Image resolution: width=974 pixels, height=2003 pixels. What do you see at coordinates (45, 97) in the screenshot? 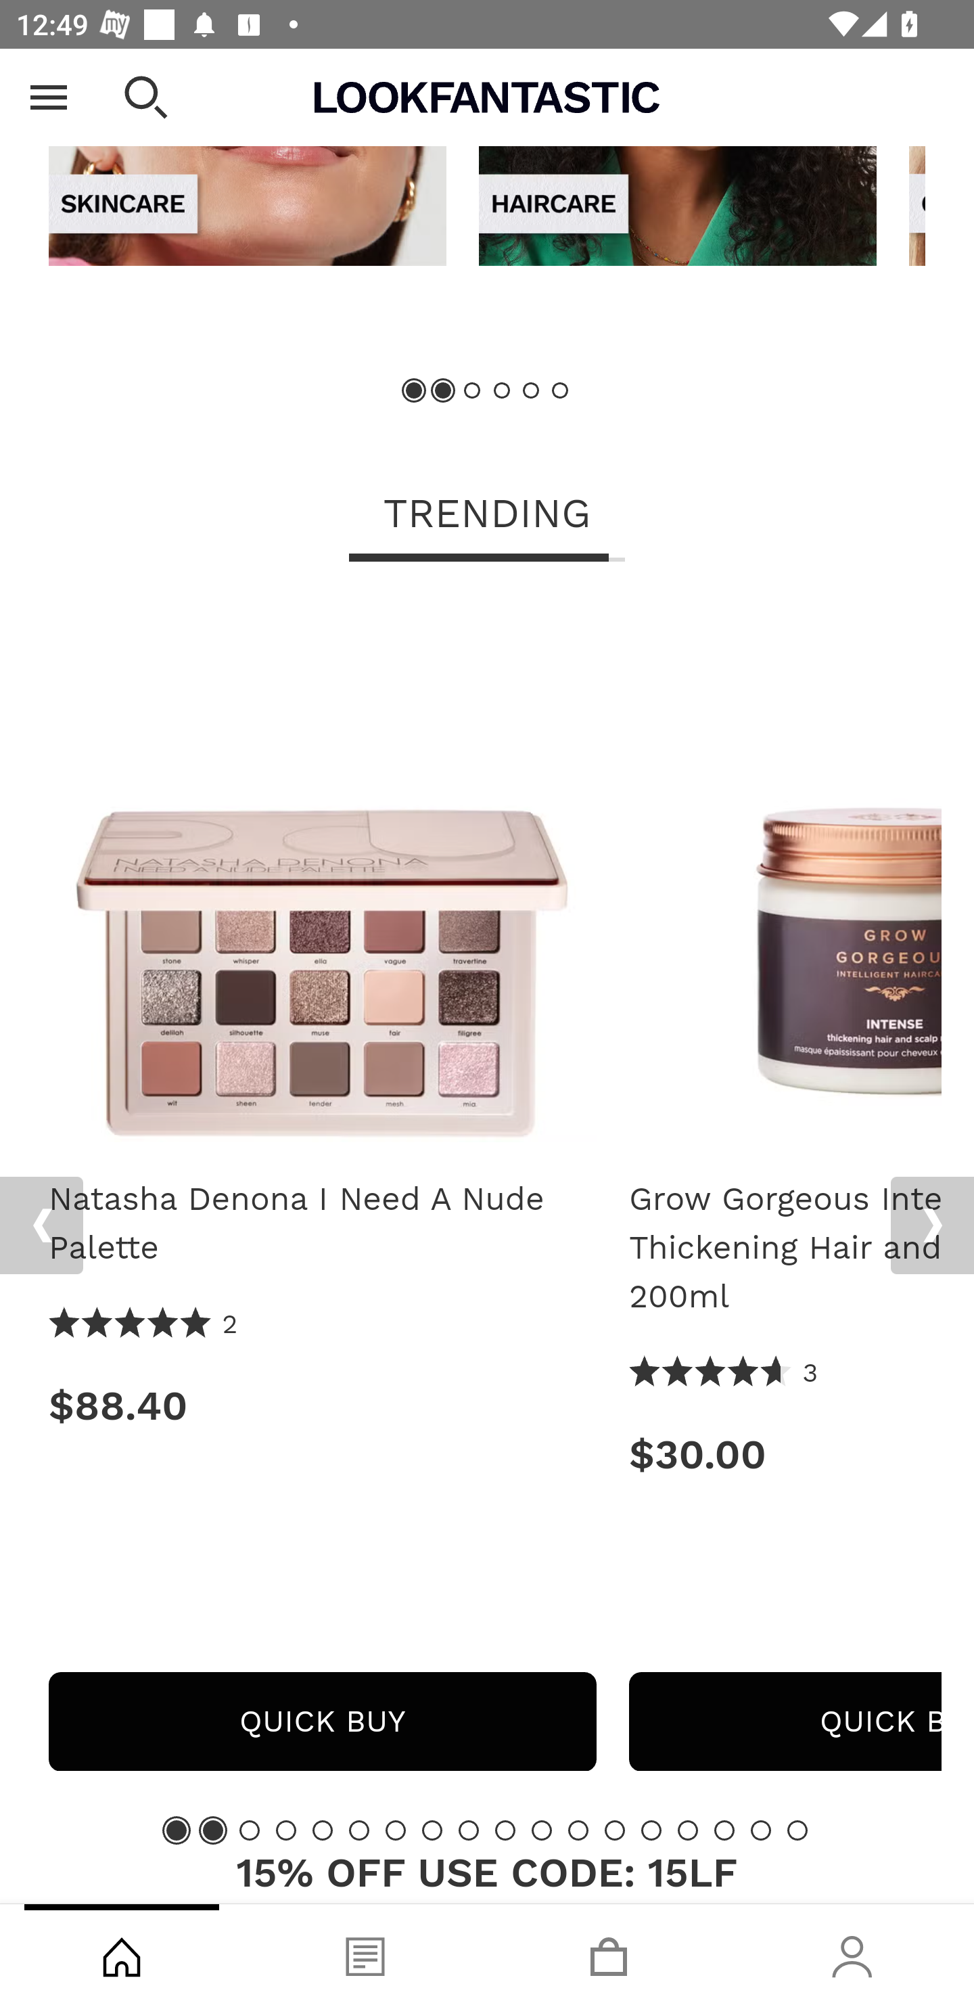
I see `Previous` at bounding box center [45, 97].